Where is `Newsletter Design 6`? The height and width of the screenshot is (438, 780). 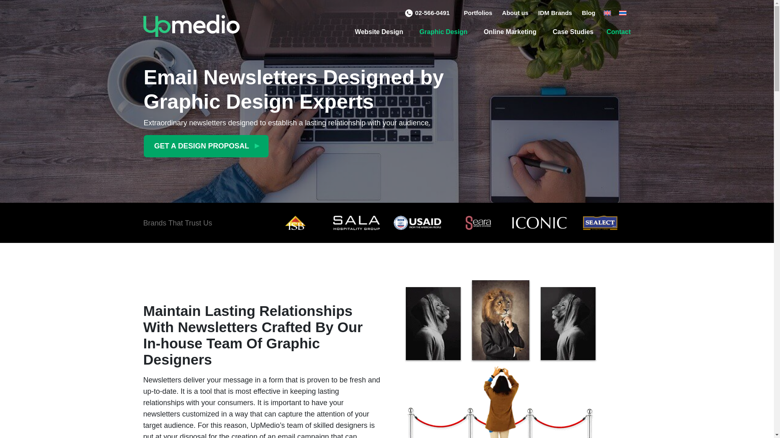
Newsletter Design 6 is located at coordinates (539, 222).